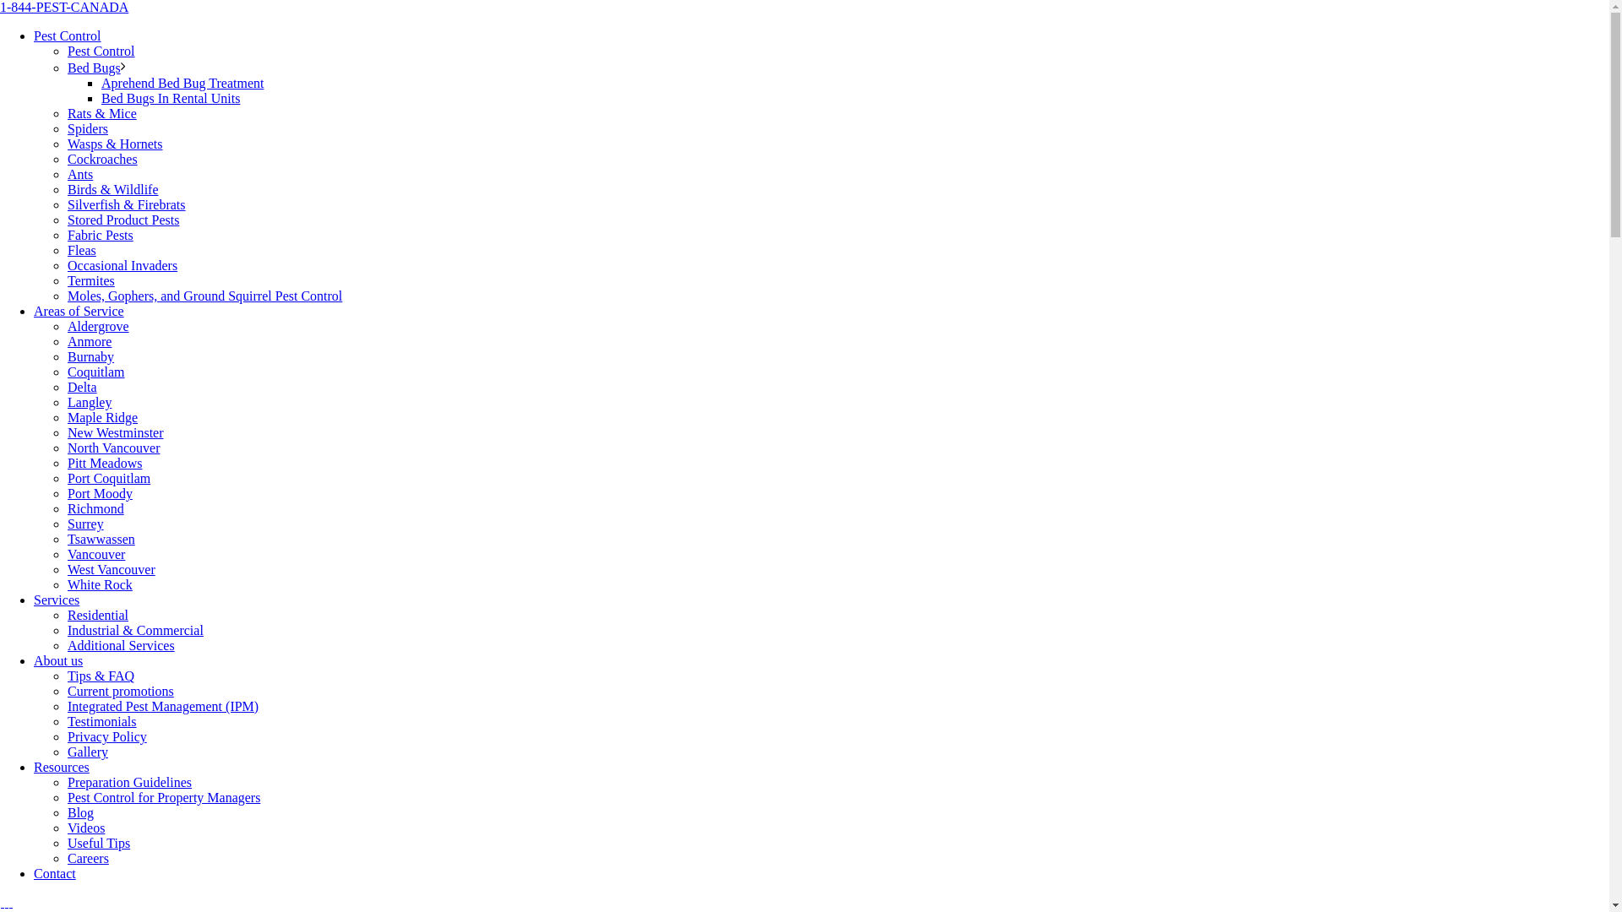  Describe the element at coordinates (113, 448) in the screenshot. I see `North Vancouver` at that location.